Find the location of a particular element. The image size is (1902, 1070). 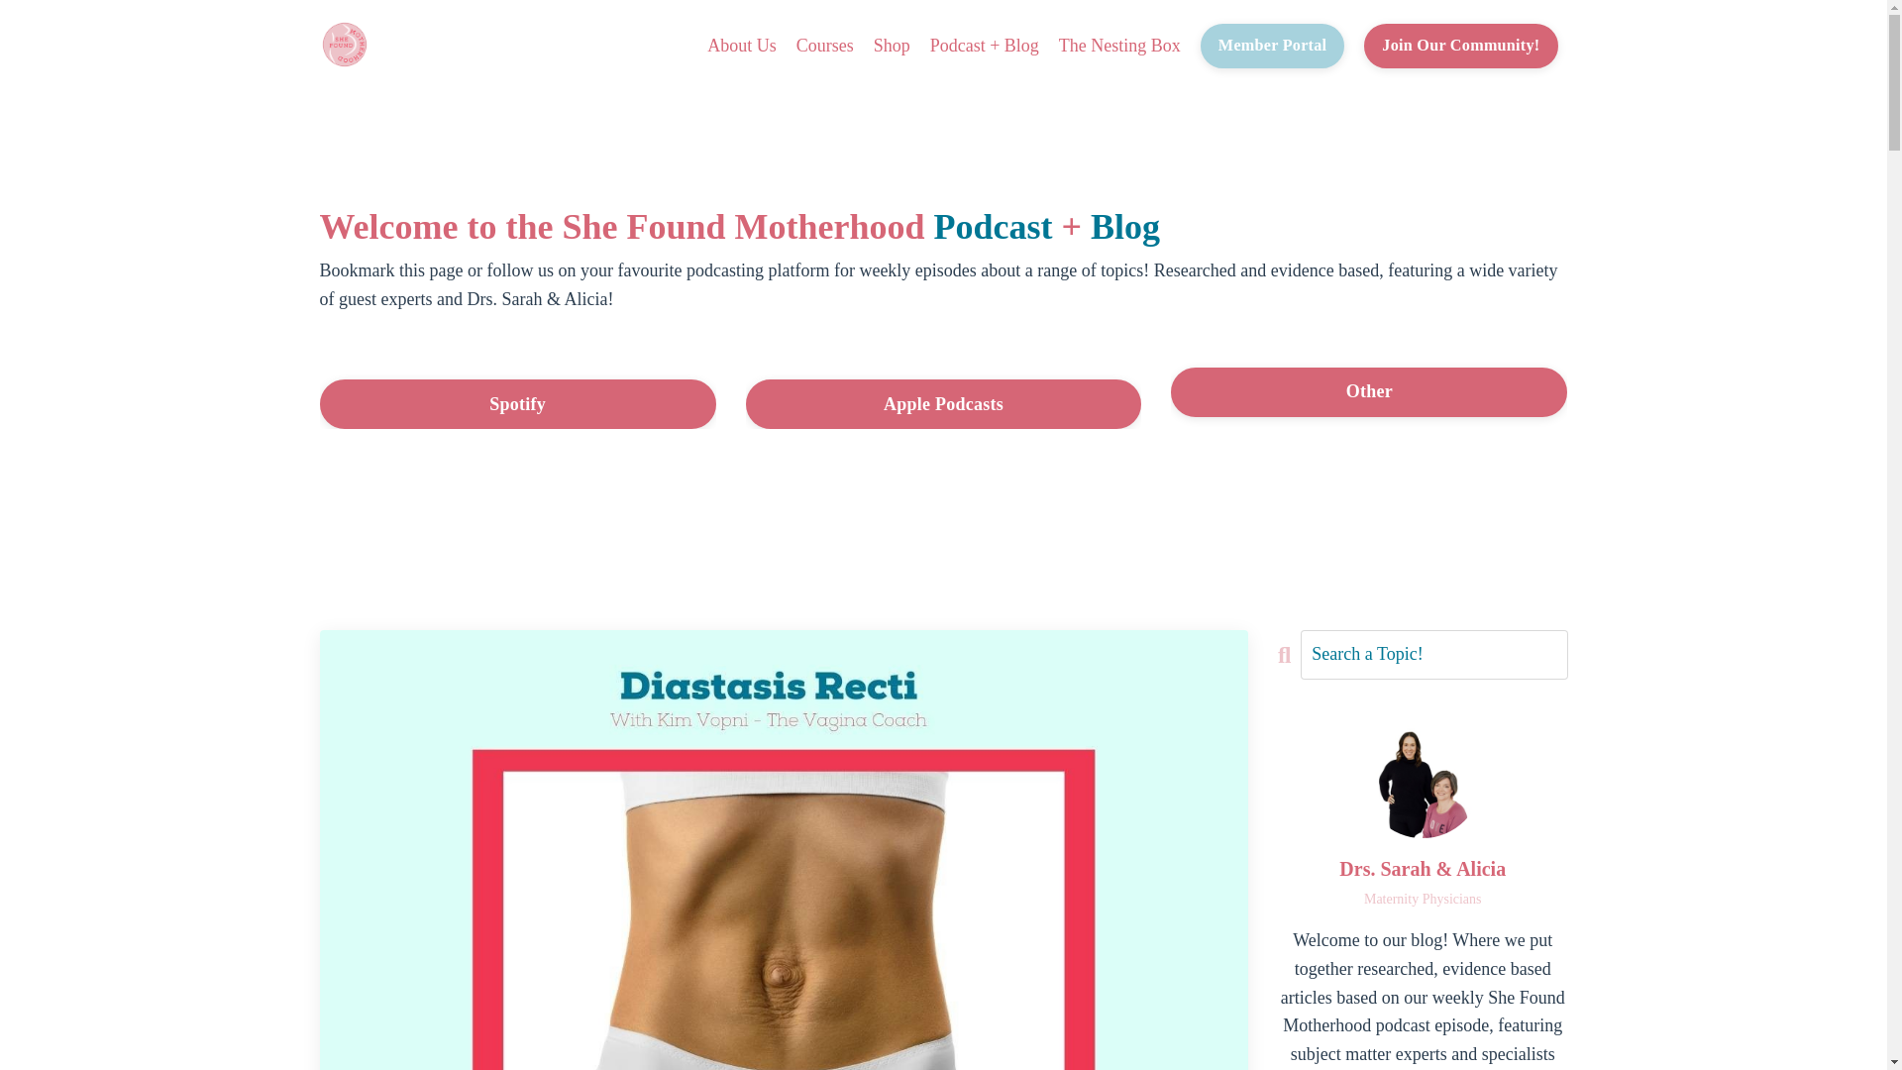

Other is located at coordinates (1369, 392).